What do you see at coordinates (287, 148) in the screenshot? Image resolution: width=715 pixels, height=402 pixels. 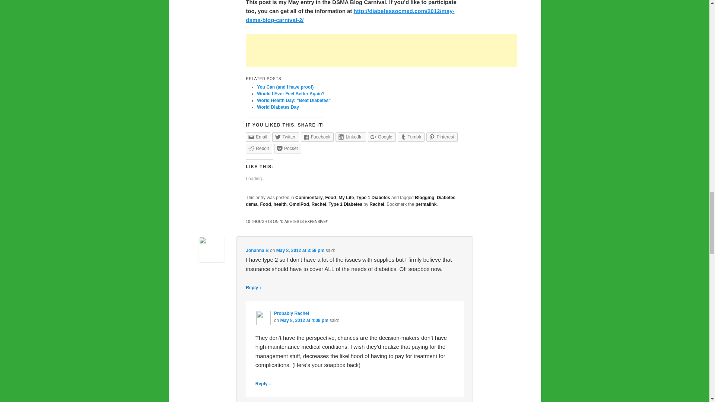 I see `Pocket` at bounding box center [287, 148].